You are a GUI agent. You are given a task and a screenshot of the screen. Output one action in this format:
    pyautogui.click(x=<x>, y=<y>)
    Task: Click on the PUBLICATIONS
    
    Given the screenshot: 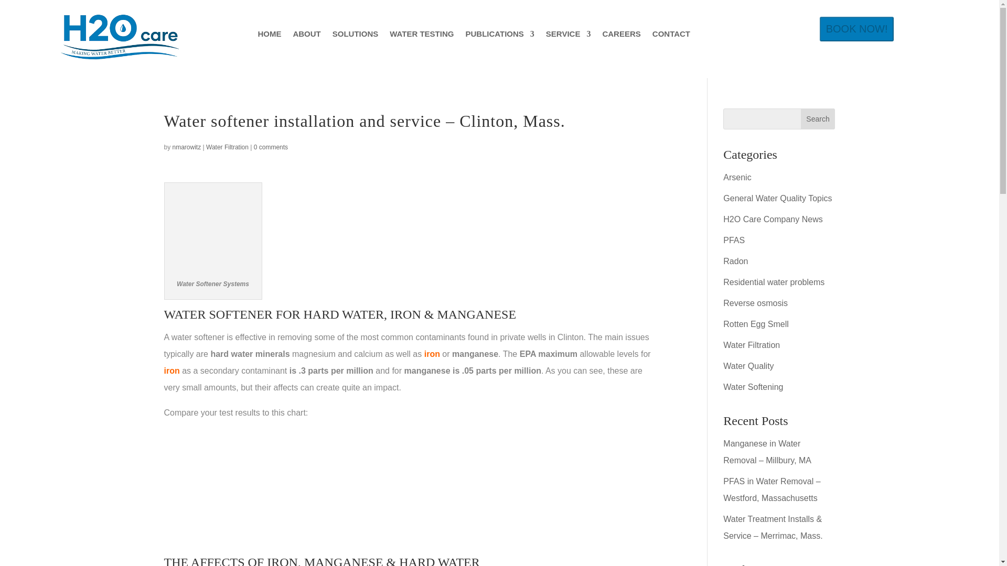 What is the action you would take?
    pyautogui.click(x=499, y=36)
    